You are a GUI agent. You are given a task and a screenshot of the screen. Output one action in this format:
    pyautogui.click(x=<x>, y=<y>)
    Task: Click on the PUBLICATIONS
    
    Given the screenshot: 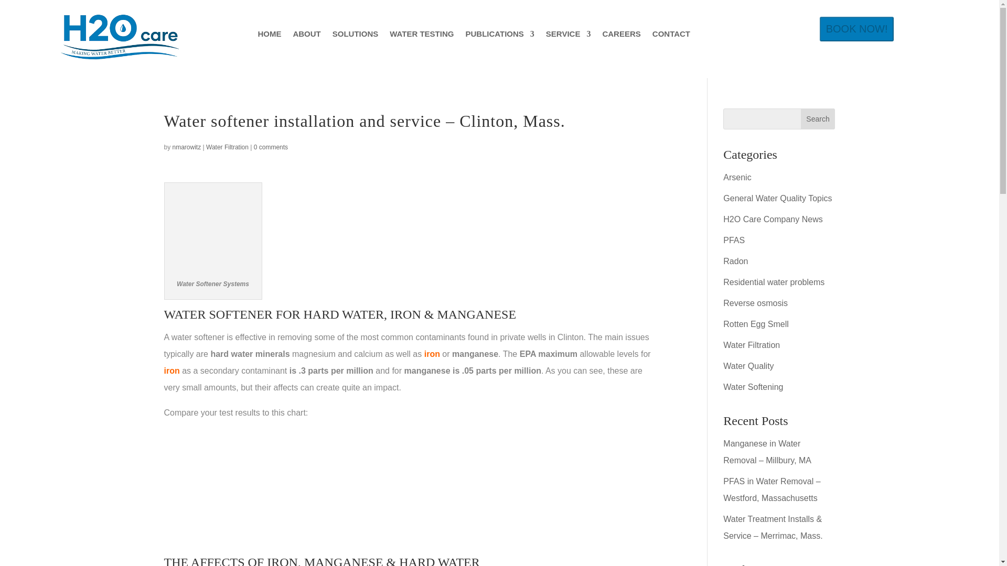 What is the action you would take?
    pyautogui.click(x=499, y=36)
    